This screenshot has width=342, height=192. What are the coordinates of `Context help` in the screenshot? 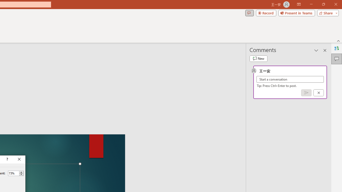 It's located at (7, 159).